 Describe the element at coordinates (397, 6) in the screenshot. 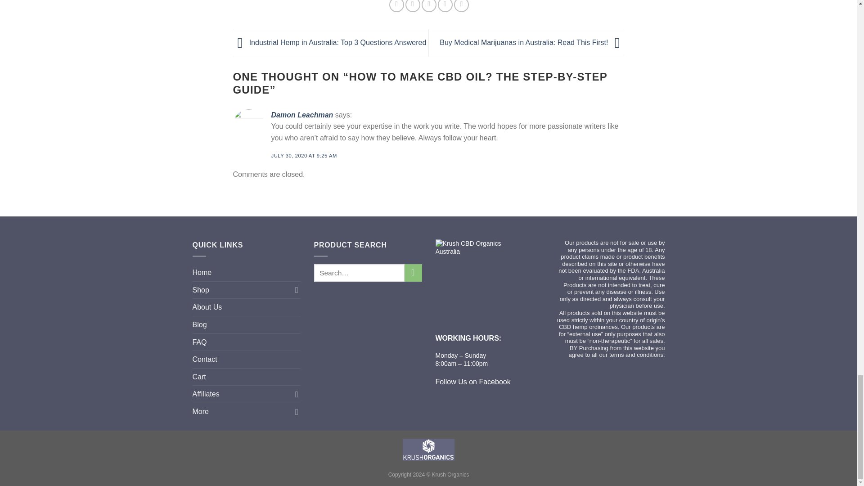

I see `Share on Facebook` at that location.